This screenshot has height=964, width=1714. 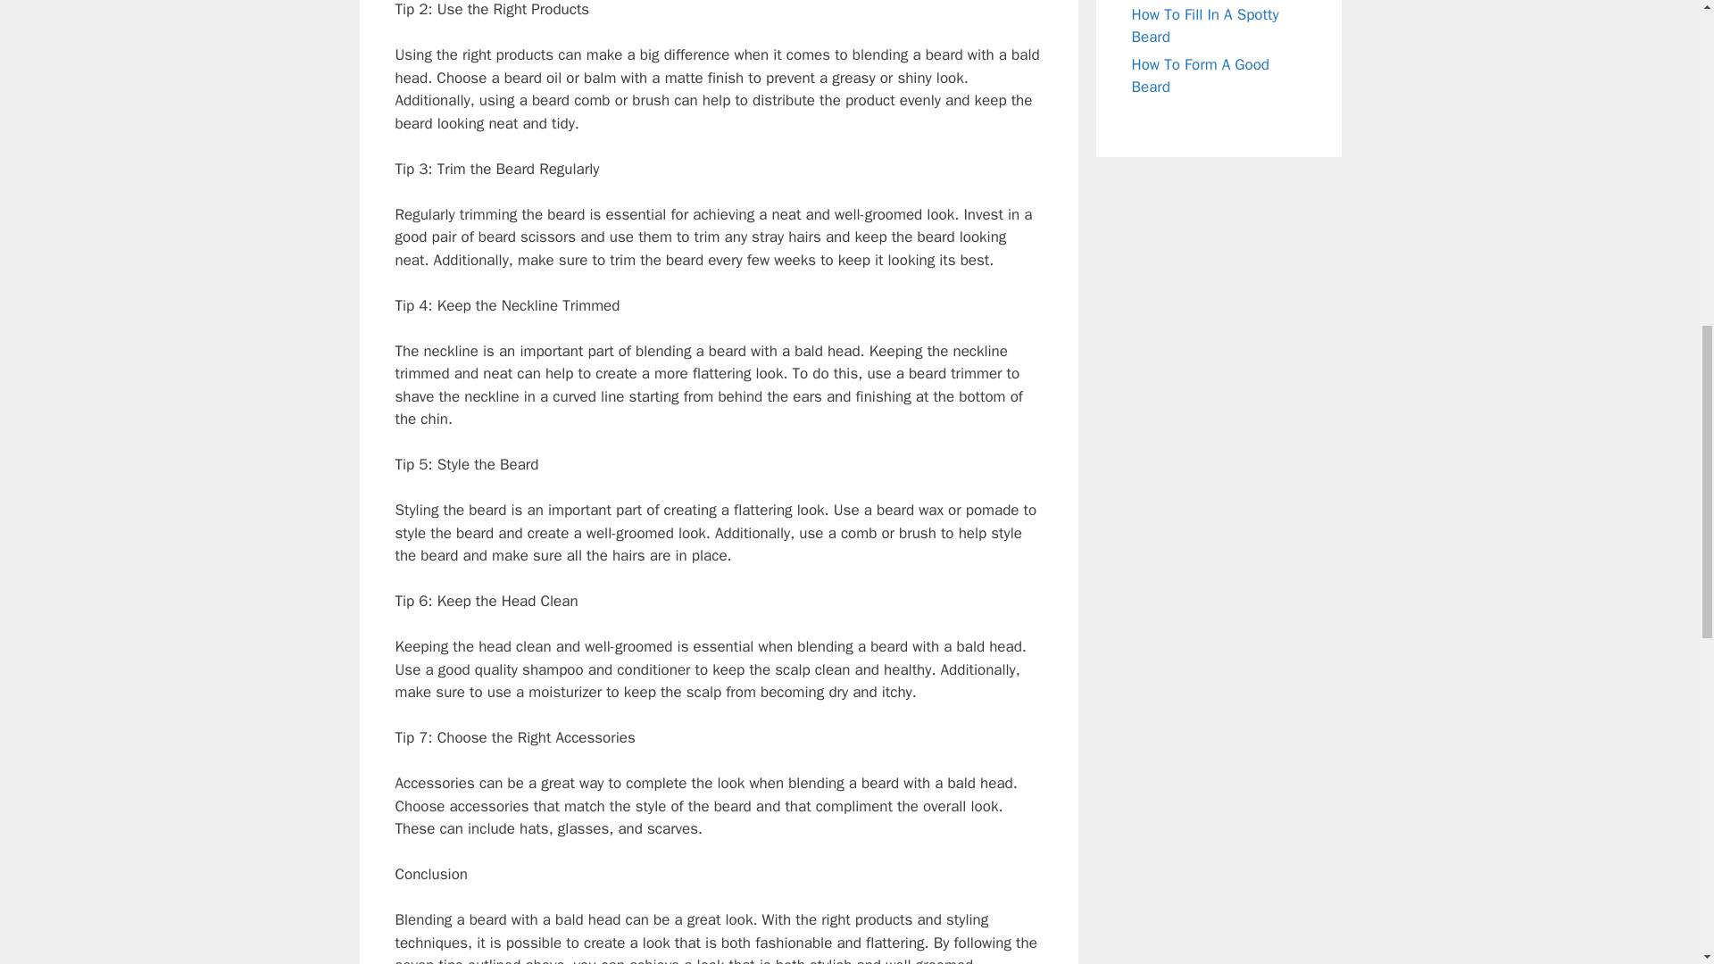 I want to click on How To Form A Good Beard, so click(x=1200, y=76).